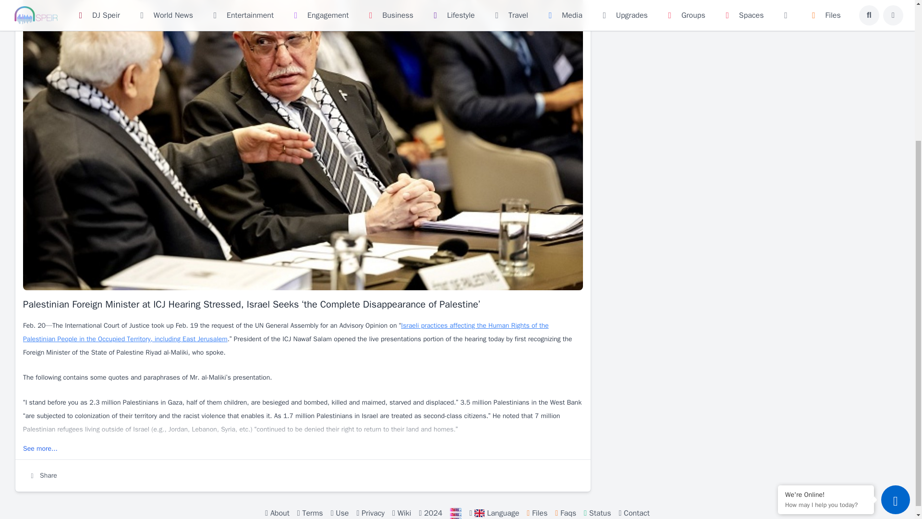  I want to click on Share, so click(42, 476).